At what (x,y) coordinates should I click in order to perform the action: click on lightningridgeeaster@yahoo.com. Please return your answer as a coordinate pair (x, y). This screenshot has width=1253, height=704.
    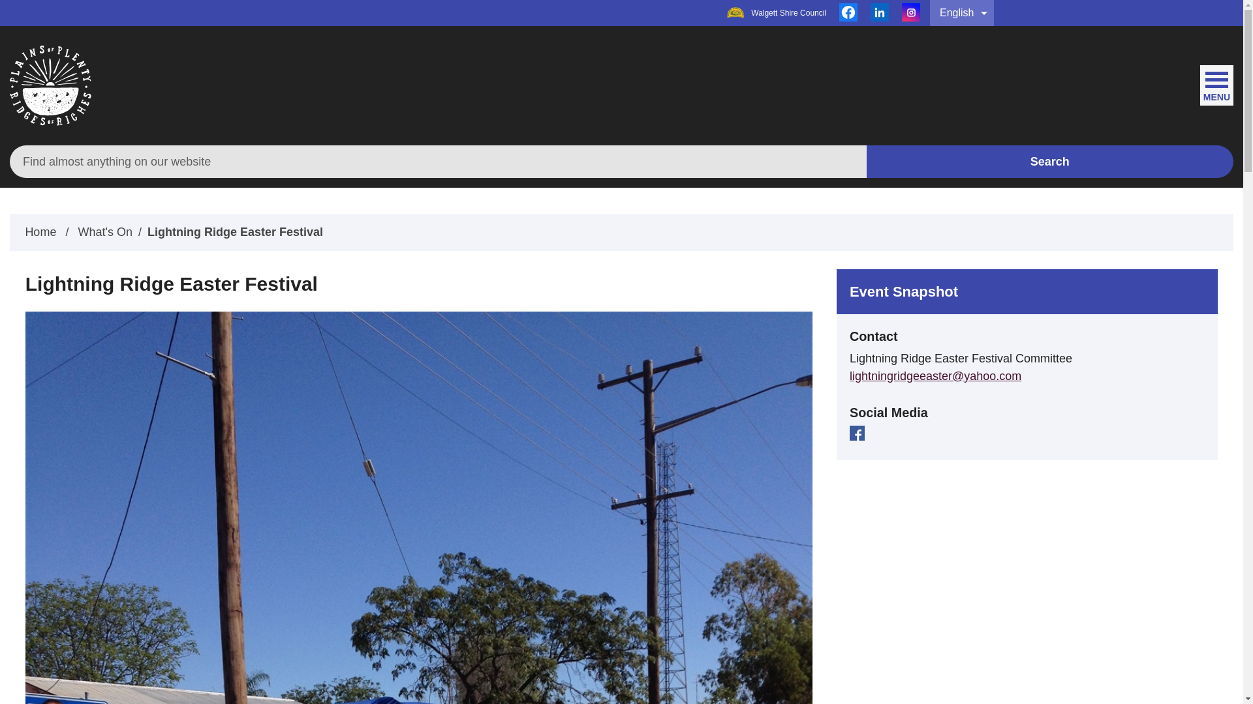
    Looking at the image, I should click on (936, 376).